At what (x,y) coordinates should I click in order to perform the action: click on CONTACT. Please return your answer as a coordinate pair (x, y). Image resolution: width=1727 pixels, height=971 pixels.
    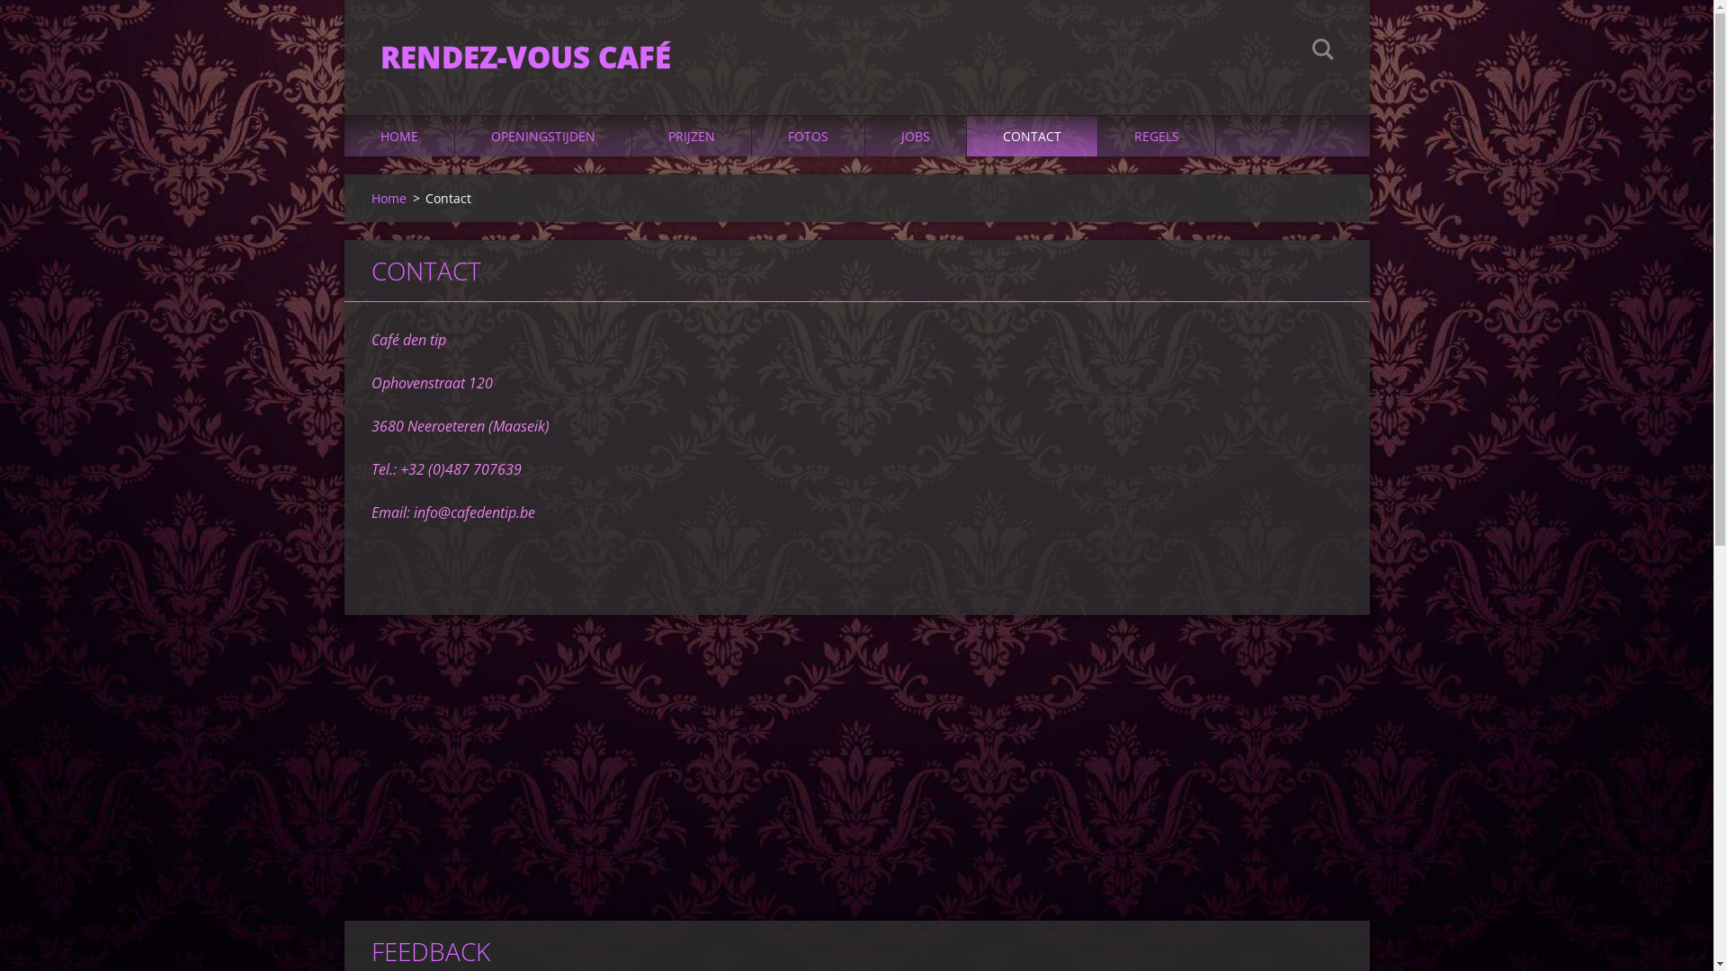
    Looking at the image, I should click on (1032, 137).